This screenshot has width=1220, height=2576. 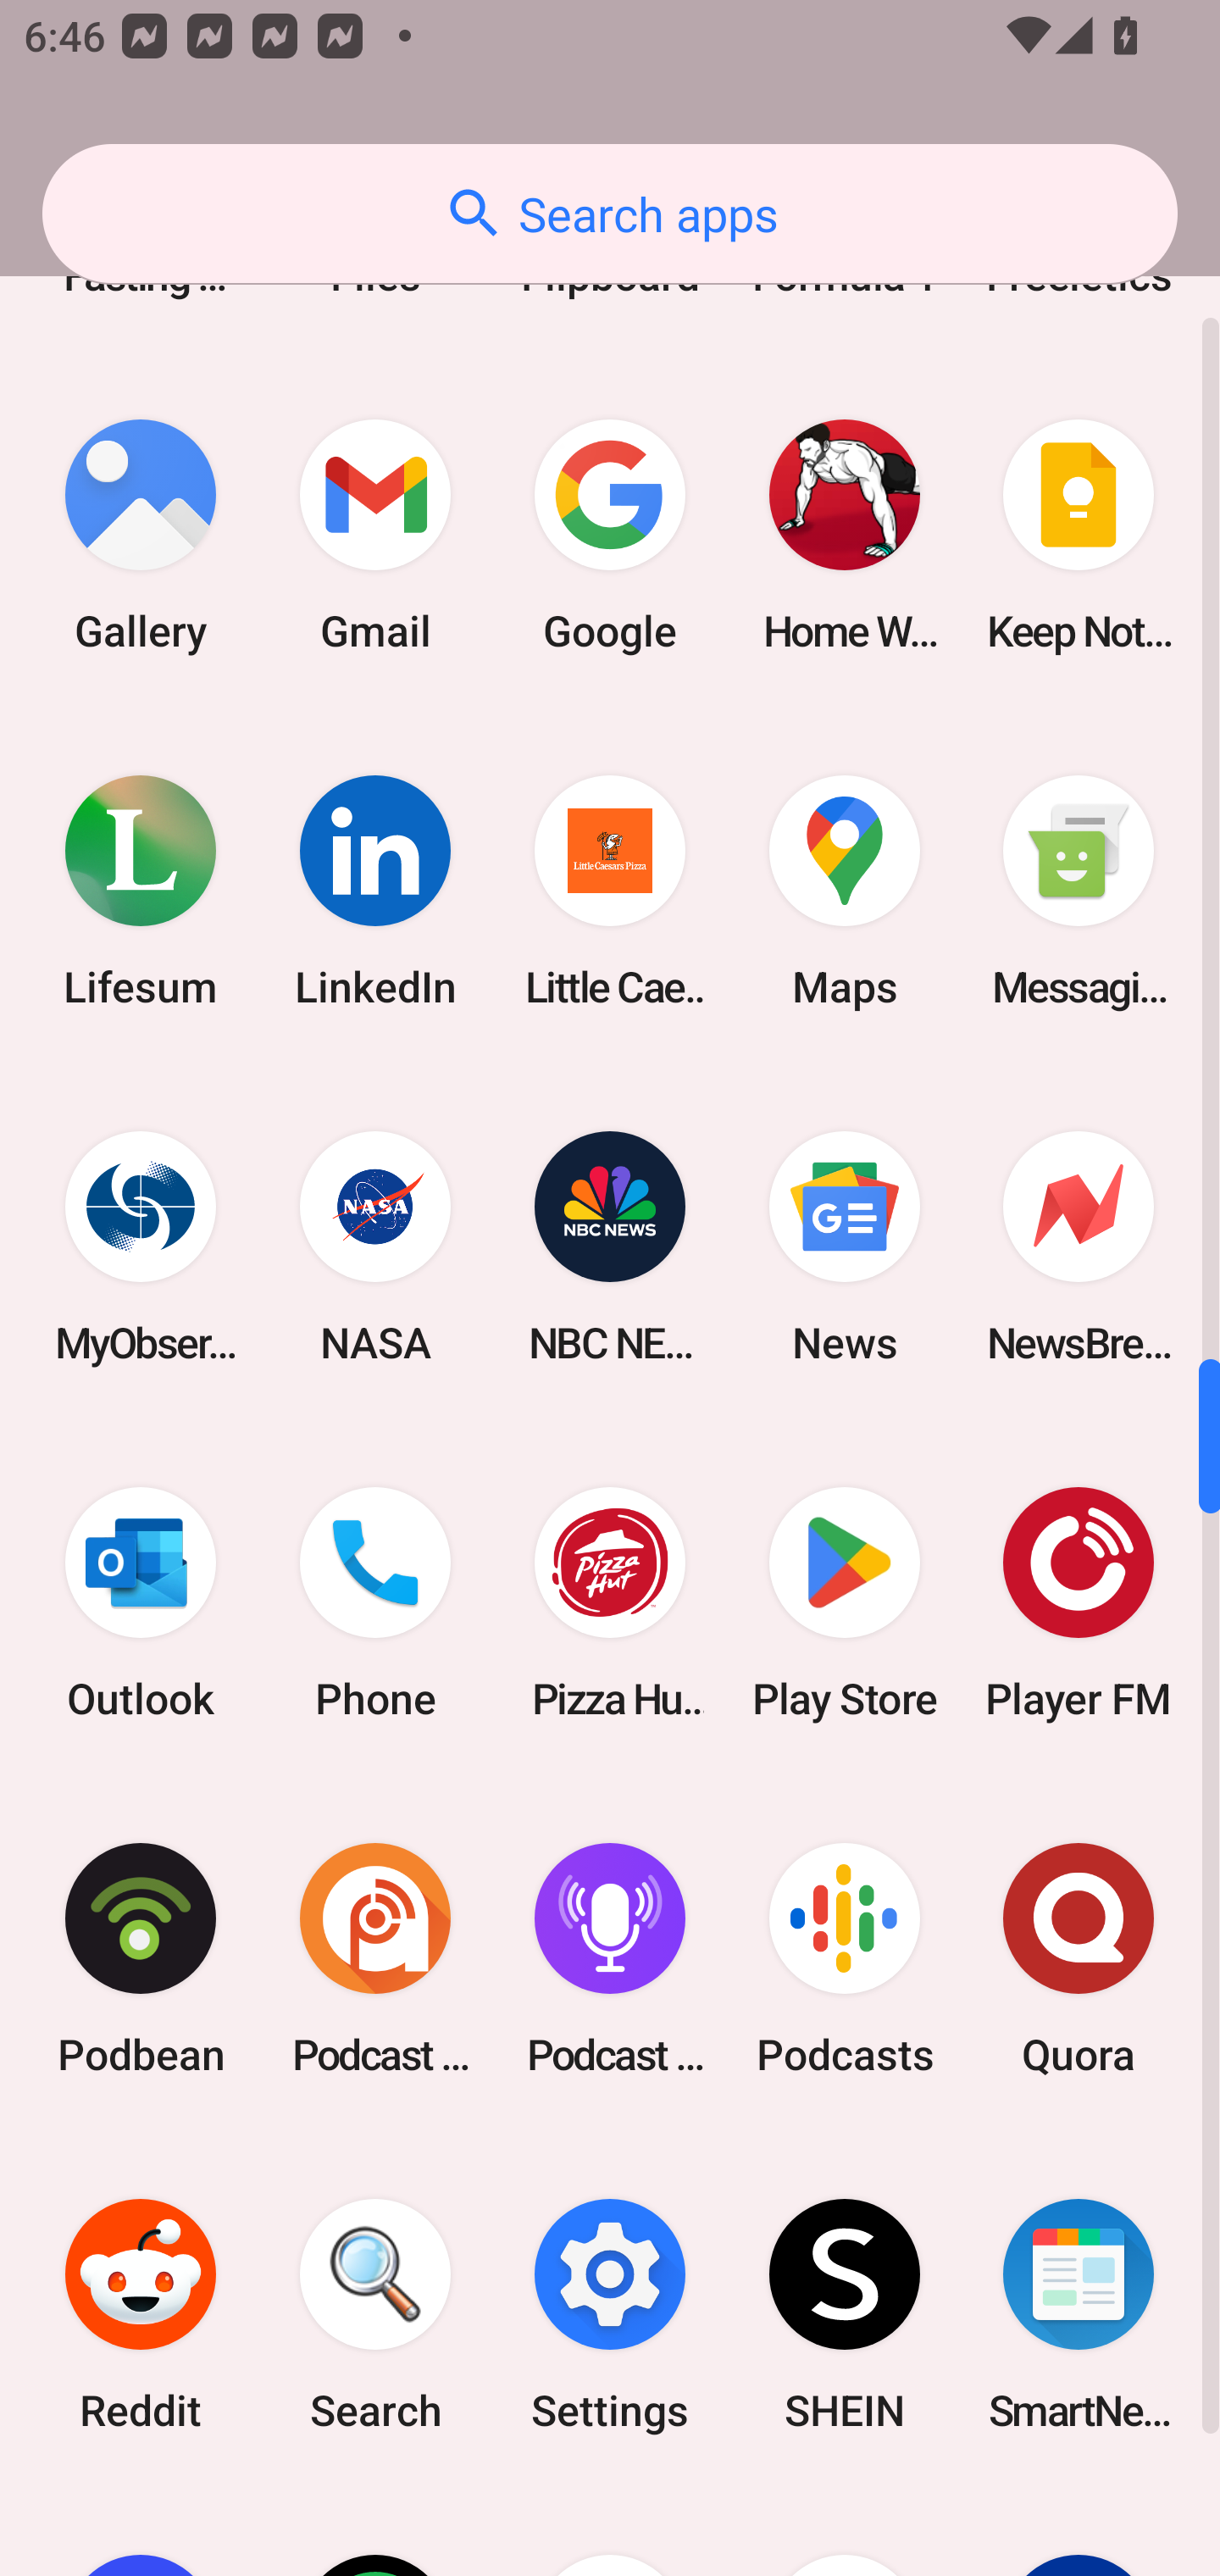 What do you see at coordinates (1079, 1959) in the screenshot?
I see `Quora` at bounding box center [1079, 1959].